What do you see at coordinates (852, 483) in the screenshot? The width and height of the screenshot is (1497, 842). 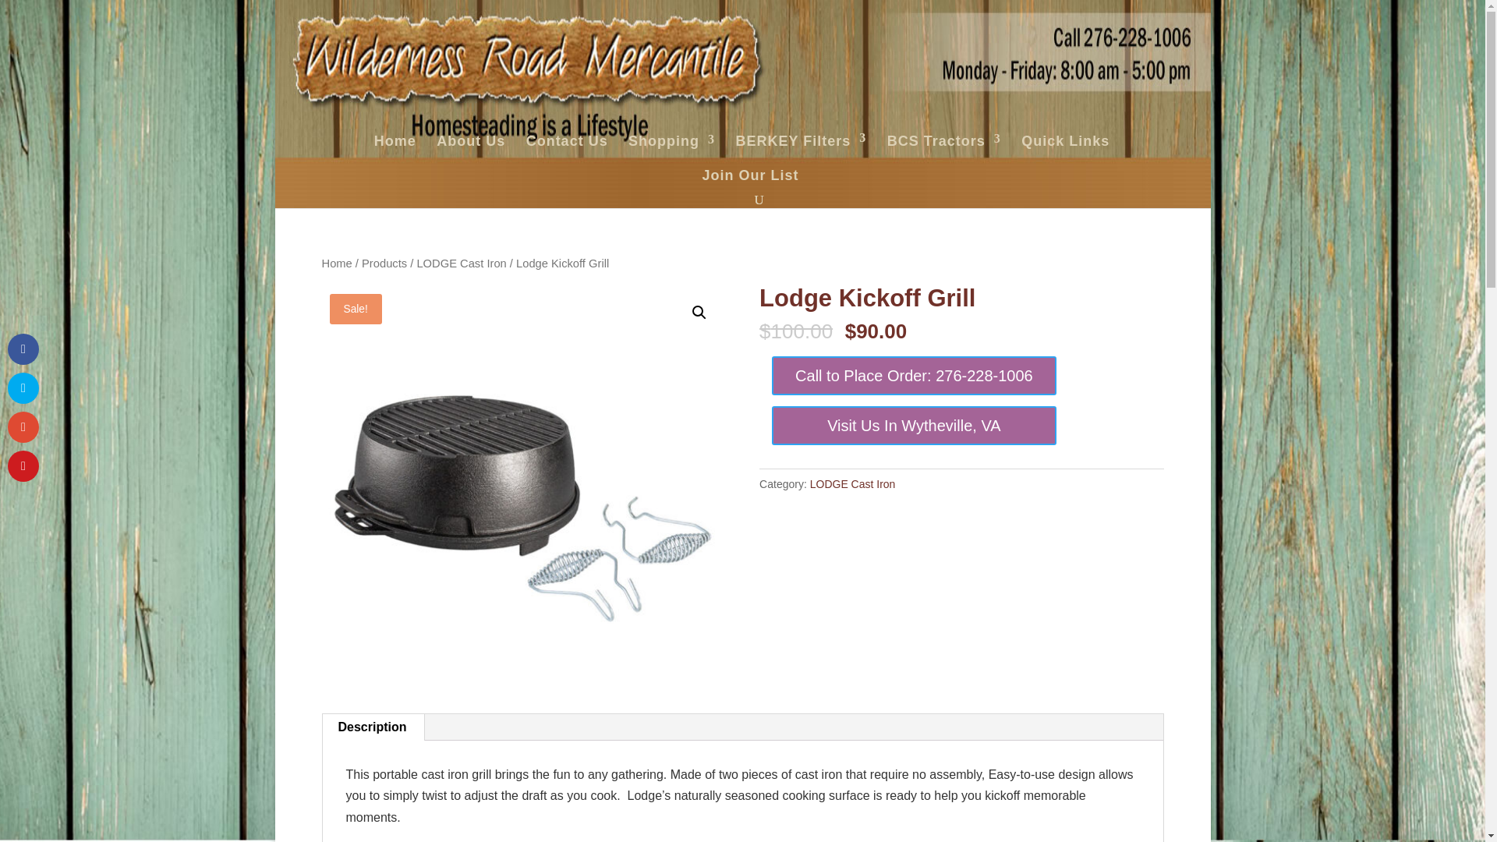 I see `LODGE Cast Iron` at bounding box center [852, 483].